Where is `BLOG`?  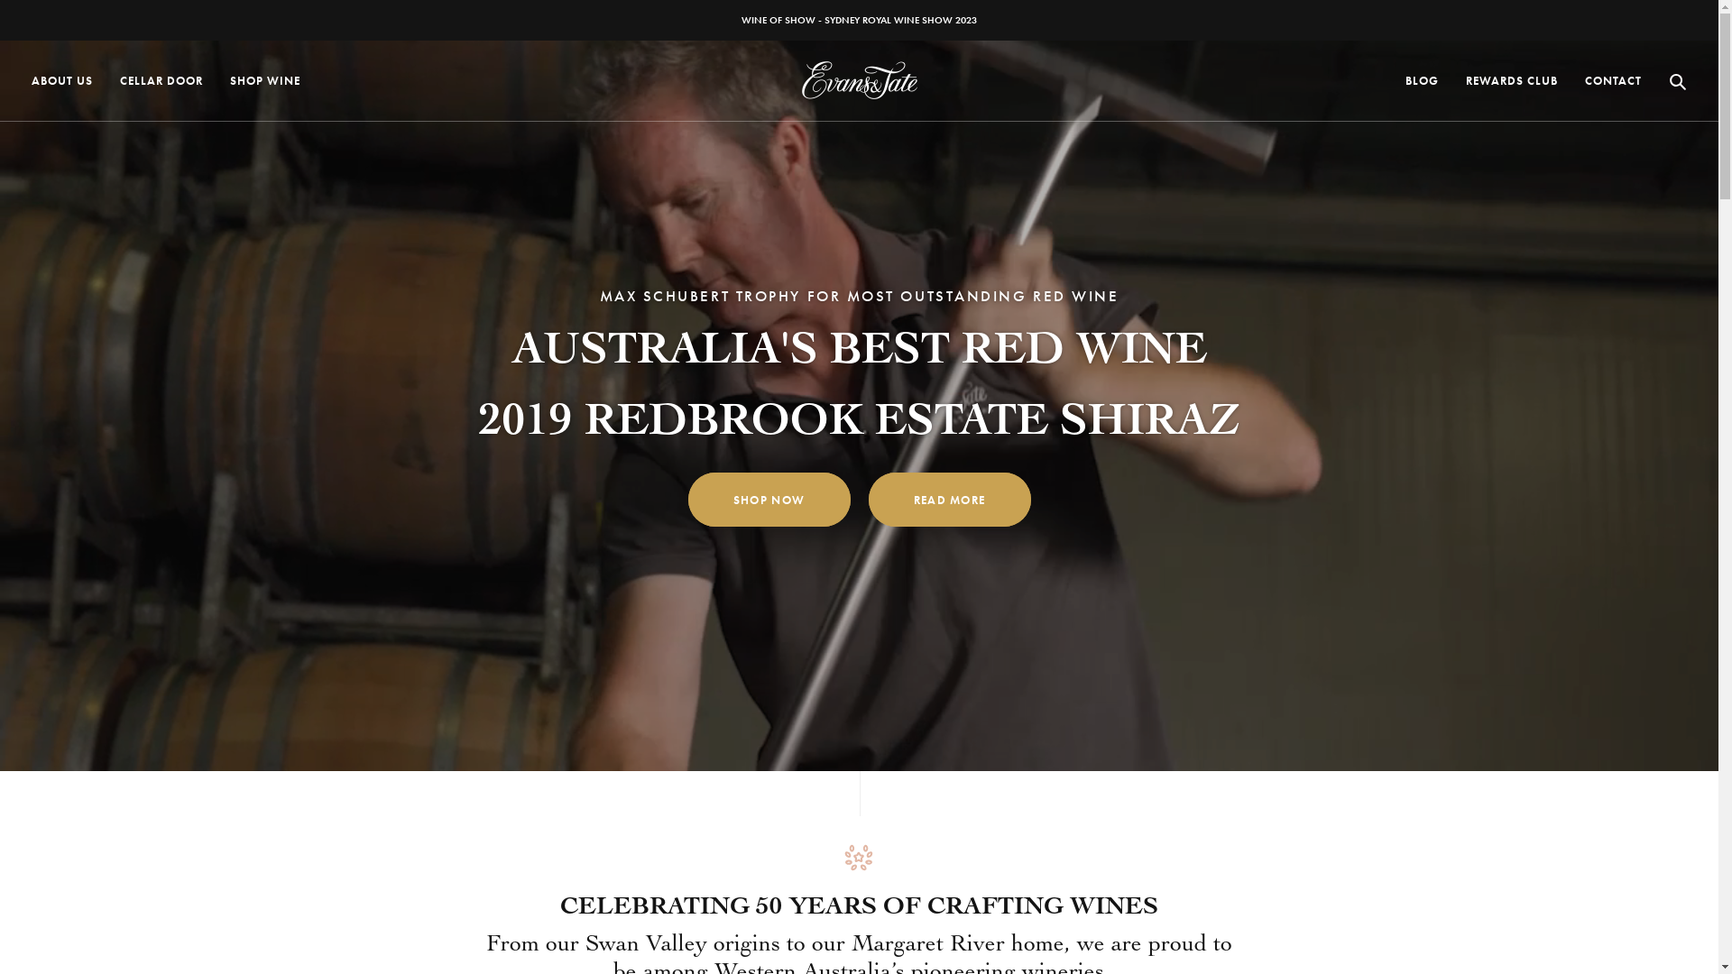
BLOG is located at coordinates (1422, 81).